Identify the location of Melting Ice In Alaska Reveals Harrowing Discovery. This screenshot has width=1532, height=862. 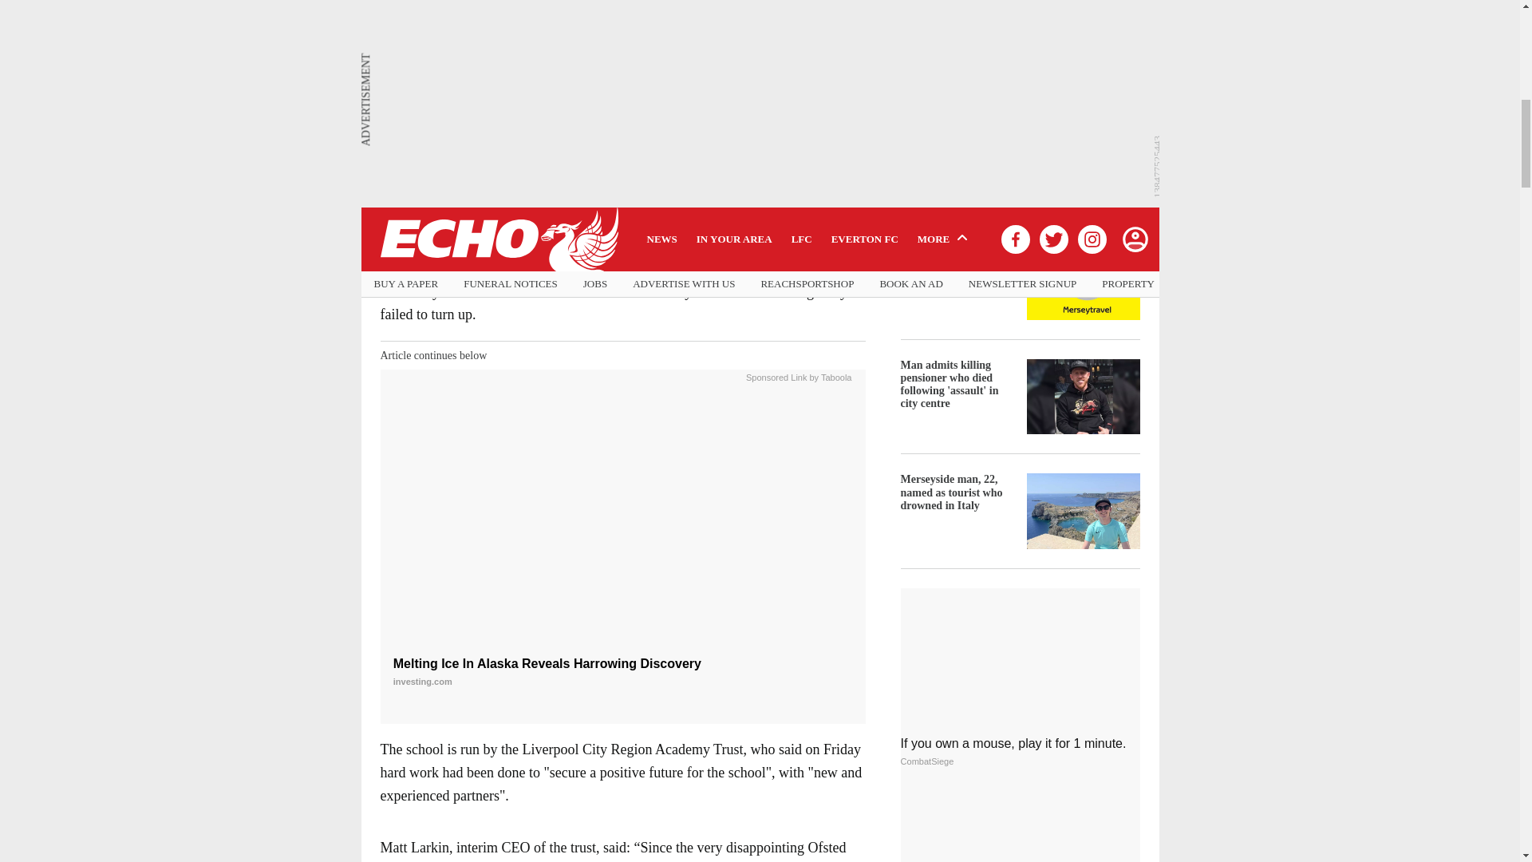
(623, 672).